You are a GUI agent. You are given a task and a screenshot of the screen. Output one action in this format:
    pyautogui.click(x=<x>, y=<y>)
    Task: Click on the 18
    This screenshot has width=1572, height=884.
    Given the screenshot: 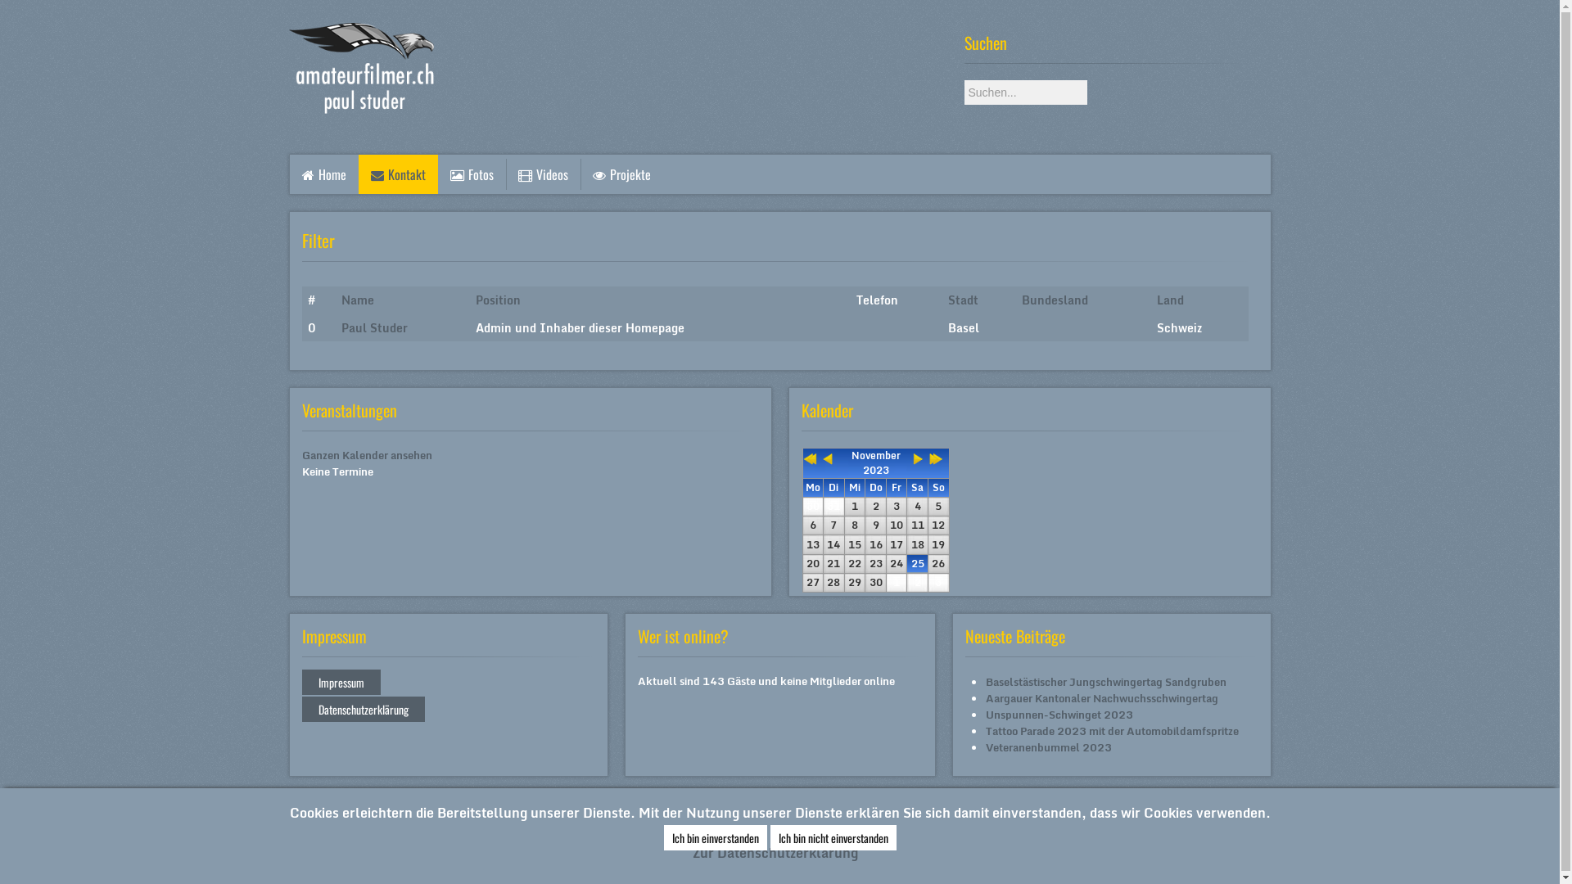 What is the action you would take?
    pyautogui.click(x=918, y=545)
    